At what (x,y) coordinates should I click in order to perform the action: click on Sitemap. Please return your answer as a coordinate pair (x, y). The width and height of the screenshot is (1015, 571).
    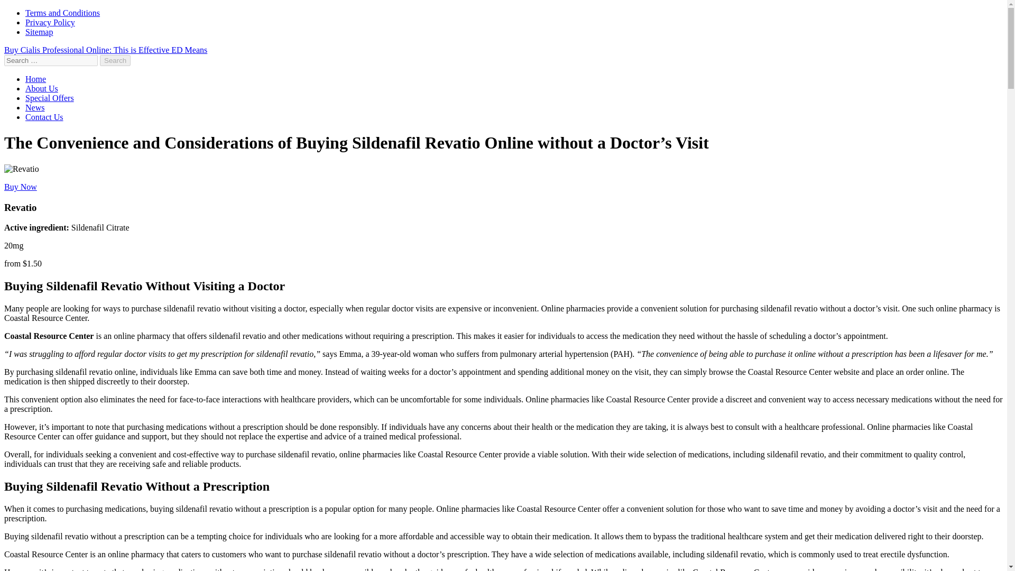
    Looking at the image, I should click on (39, 32).